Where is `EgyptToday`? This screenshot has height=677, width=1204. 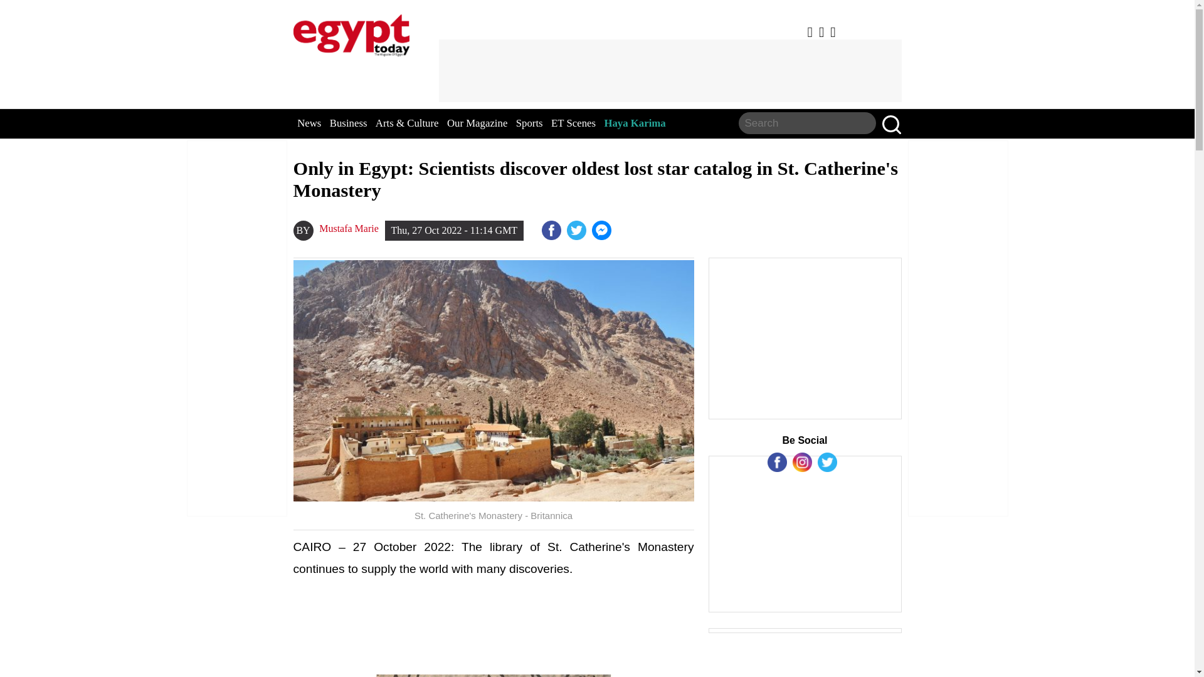 EgyptToday is located at coordinates (351, 33).